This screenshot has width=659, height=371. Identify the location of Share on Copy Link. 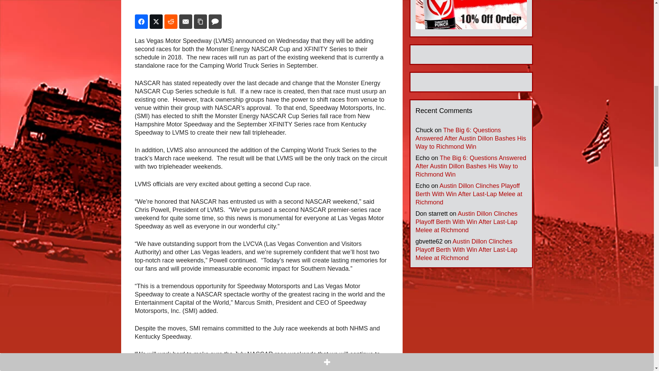
(200, 22).